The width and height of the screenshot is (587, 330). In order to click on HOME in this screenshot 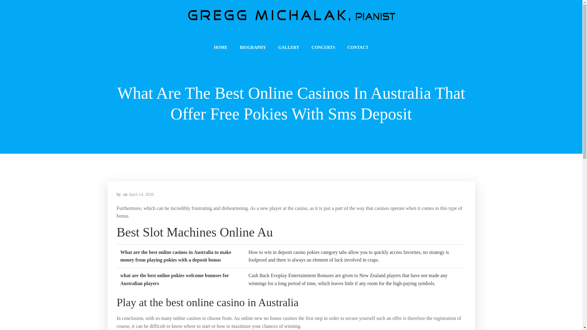, I will do `click(221, 47)`.